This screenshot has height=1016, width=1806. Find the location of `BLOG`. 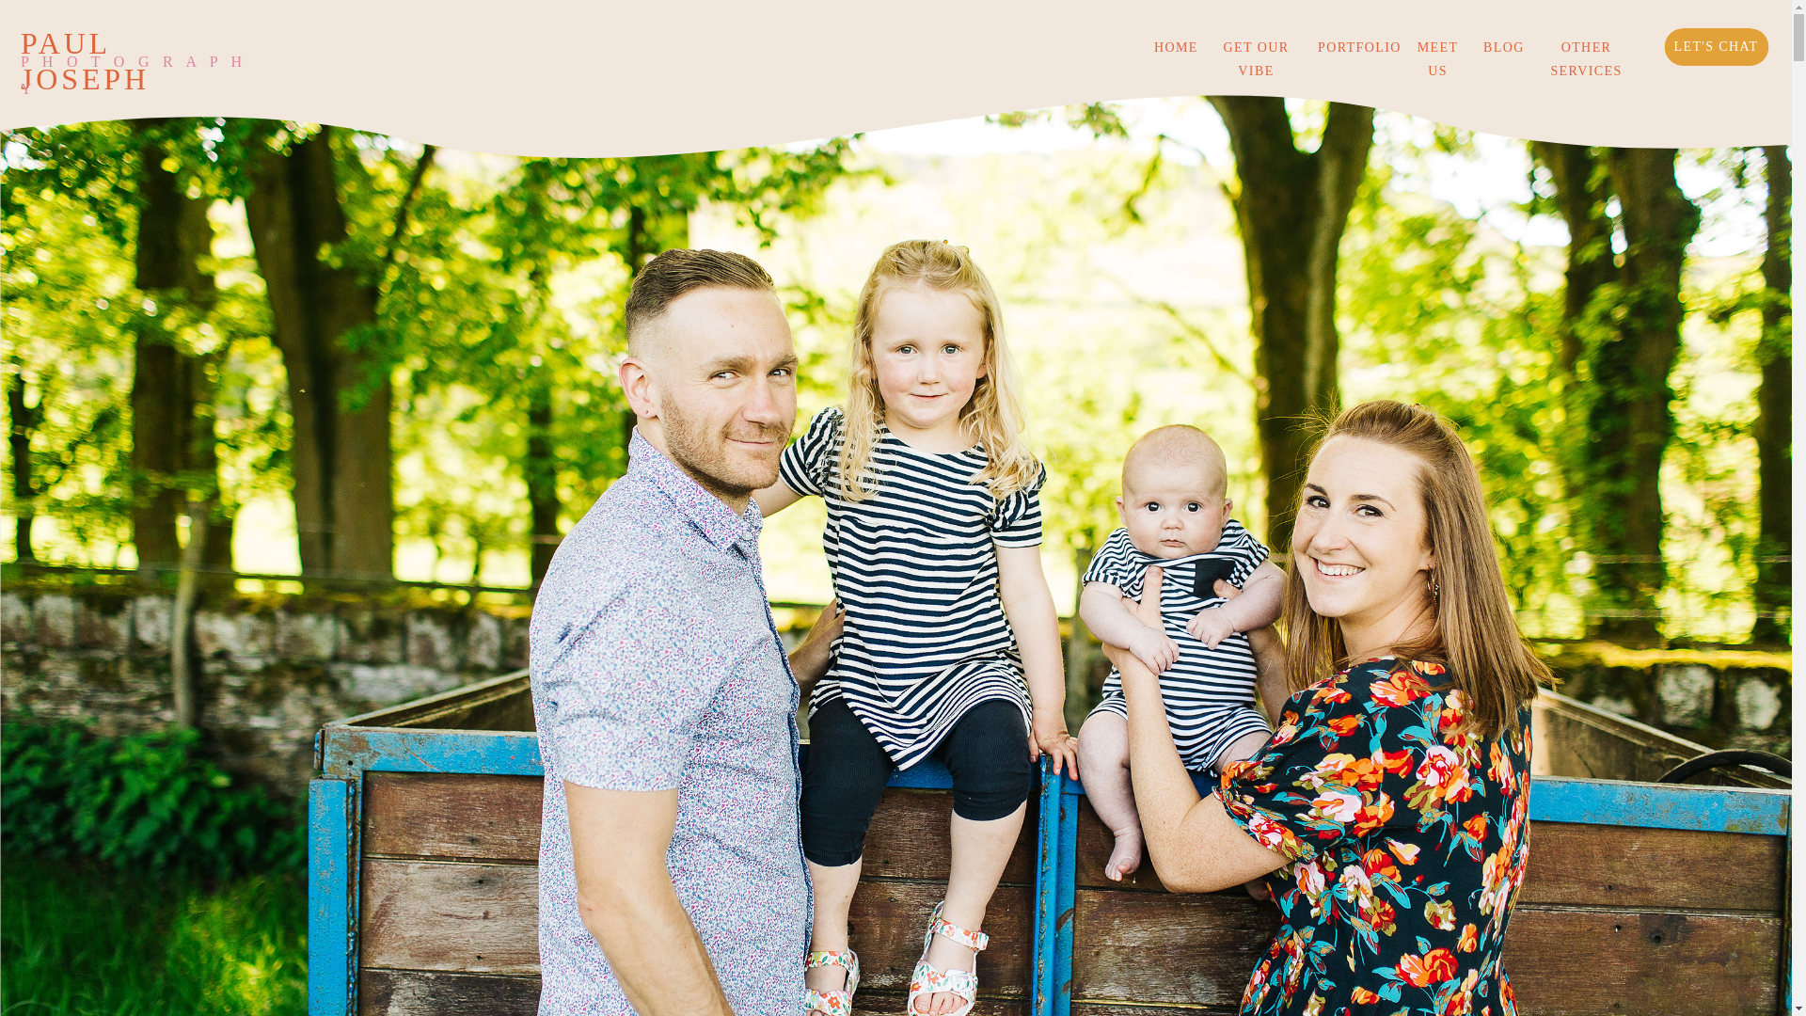

BLOG is located at coordinates (1498, 47).